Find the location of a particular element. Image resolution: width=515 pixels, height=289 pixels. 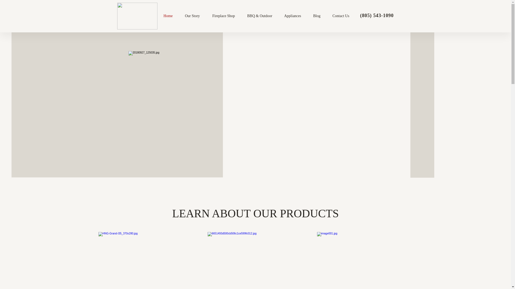

Appliances is located at coordinates (296, 16).